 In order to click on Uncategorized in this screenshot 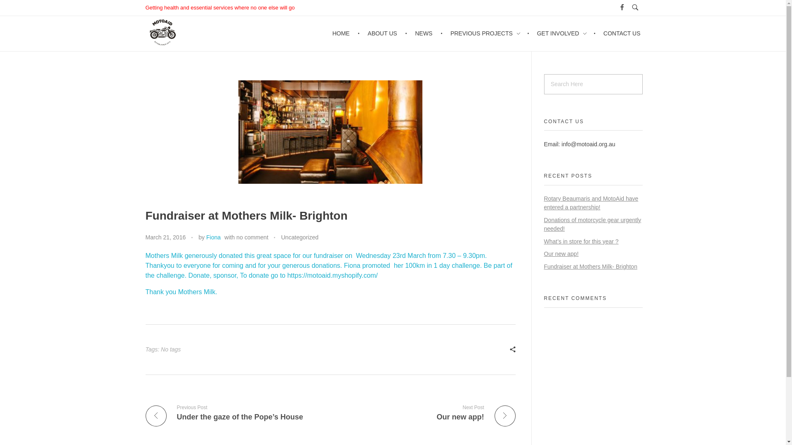, I will do `click(299, 237)`.